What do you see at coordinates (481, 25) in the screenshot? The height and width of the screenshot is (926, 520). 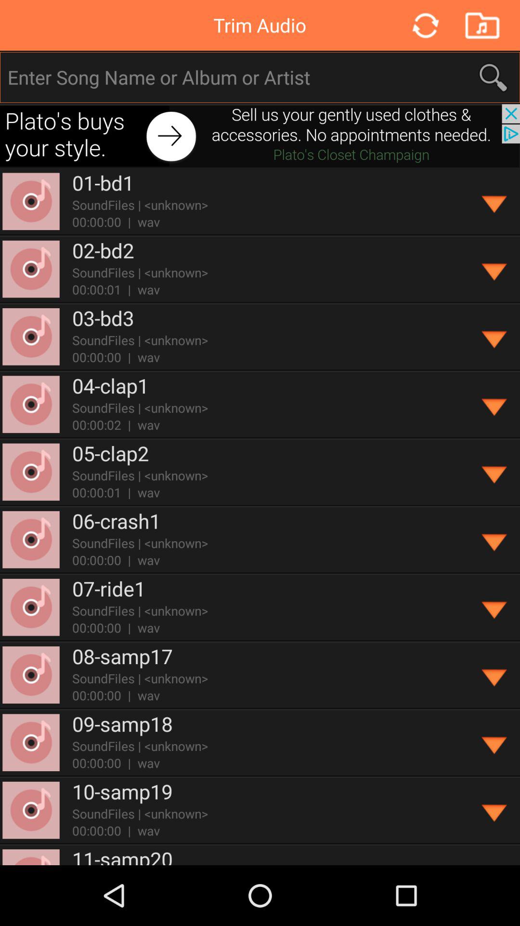 I see `audio` at bounding box center [481, 25].